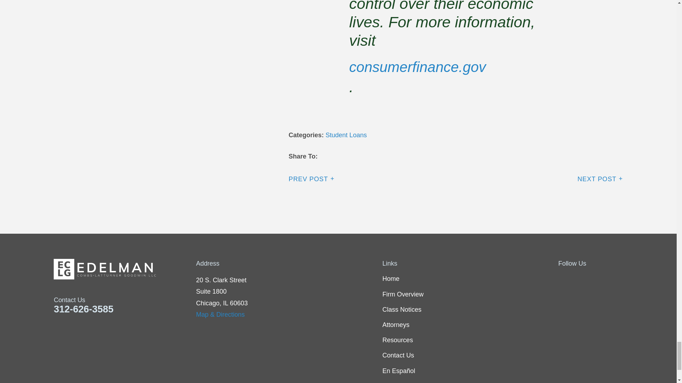  I want to click on Home, so click(125, 269).